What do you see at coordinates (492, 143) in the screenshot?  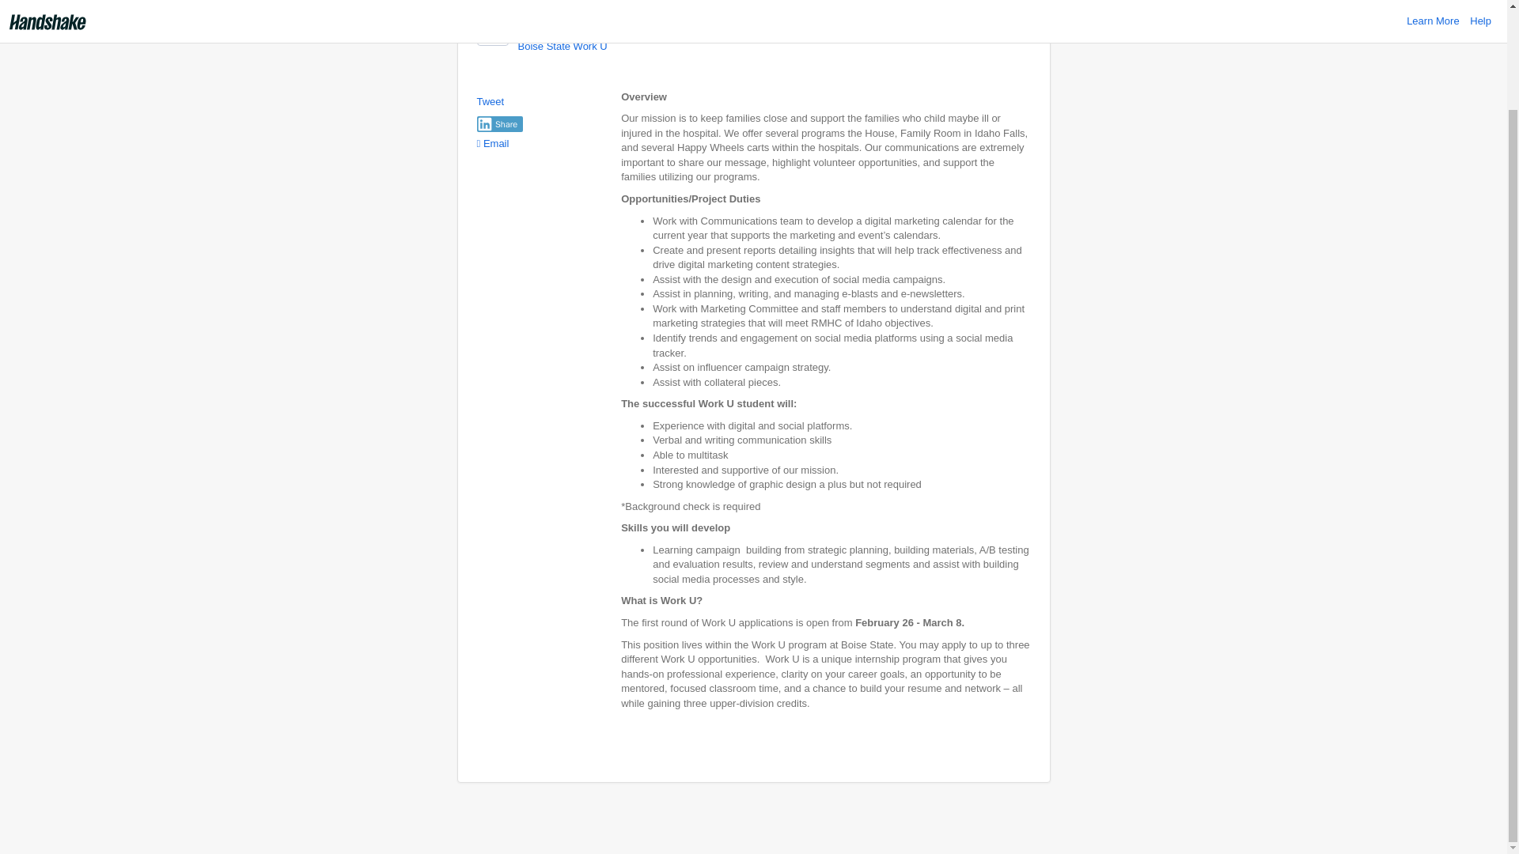 I see `Share by Email` at bounding box center [492, 143].